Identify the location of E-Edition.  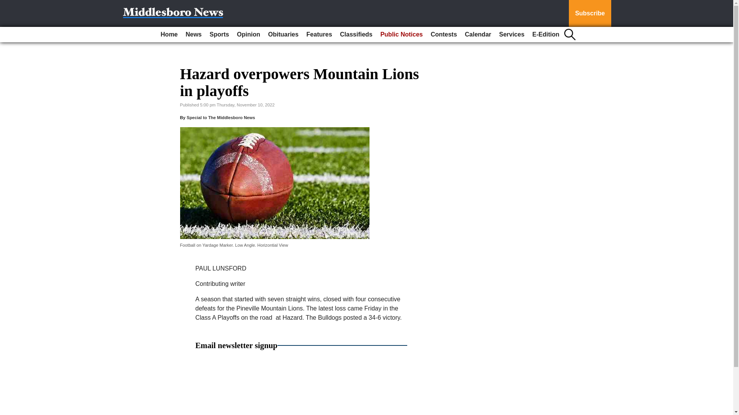
(546, 35).